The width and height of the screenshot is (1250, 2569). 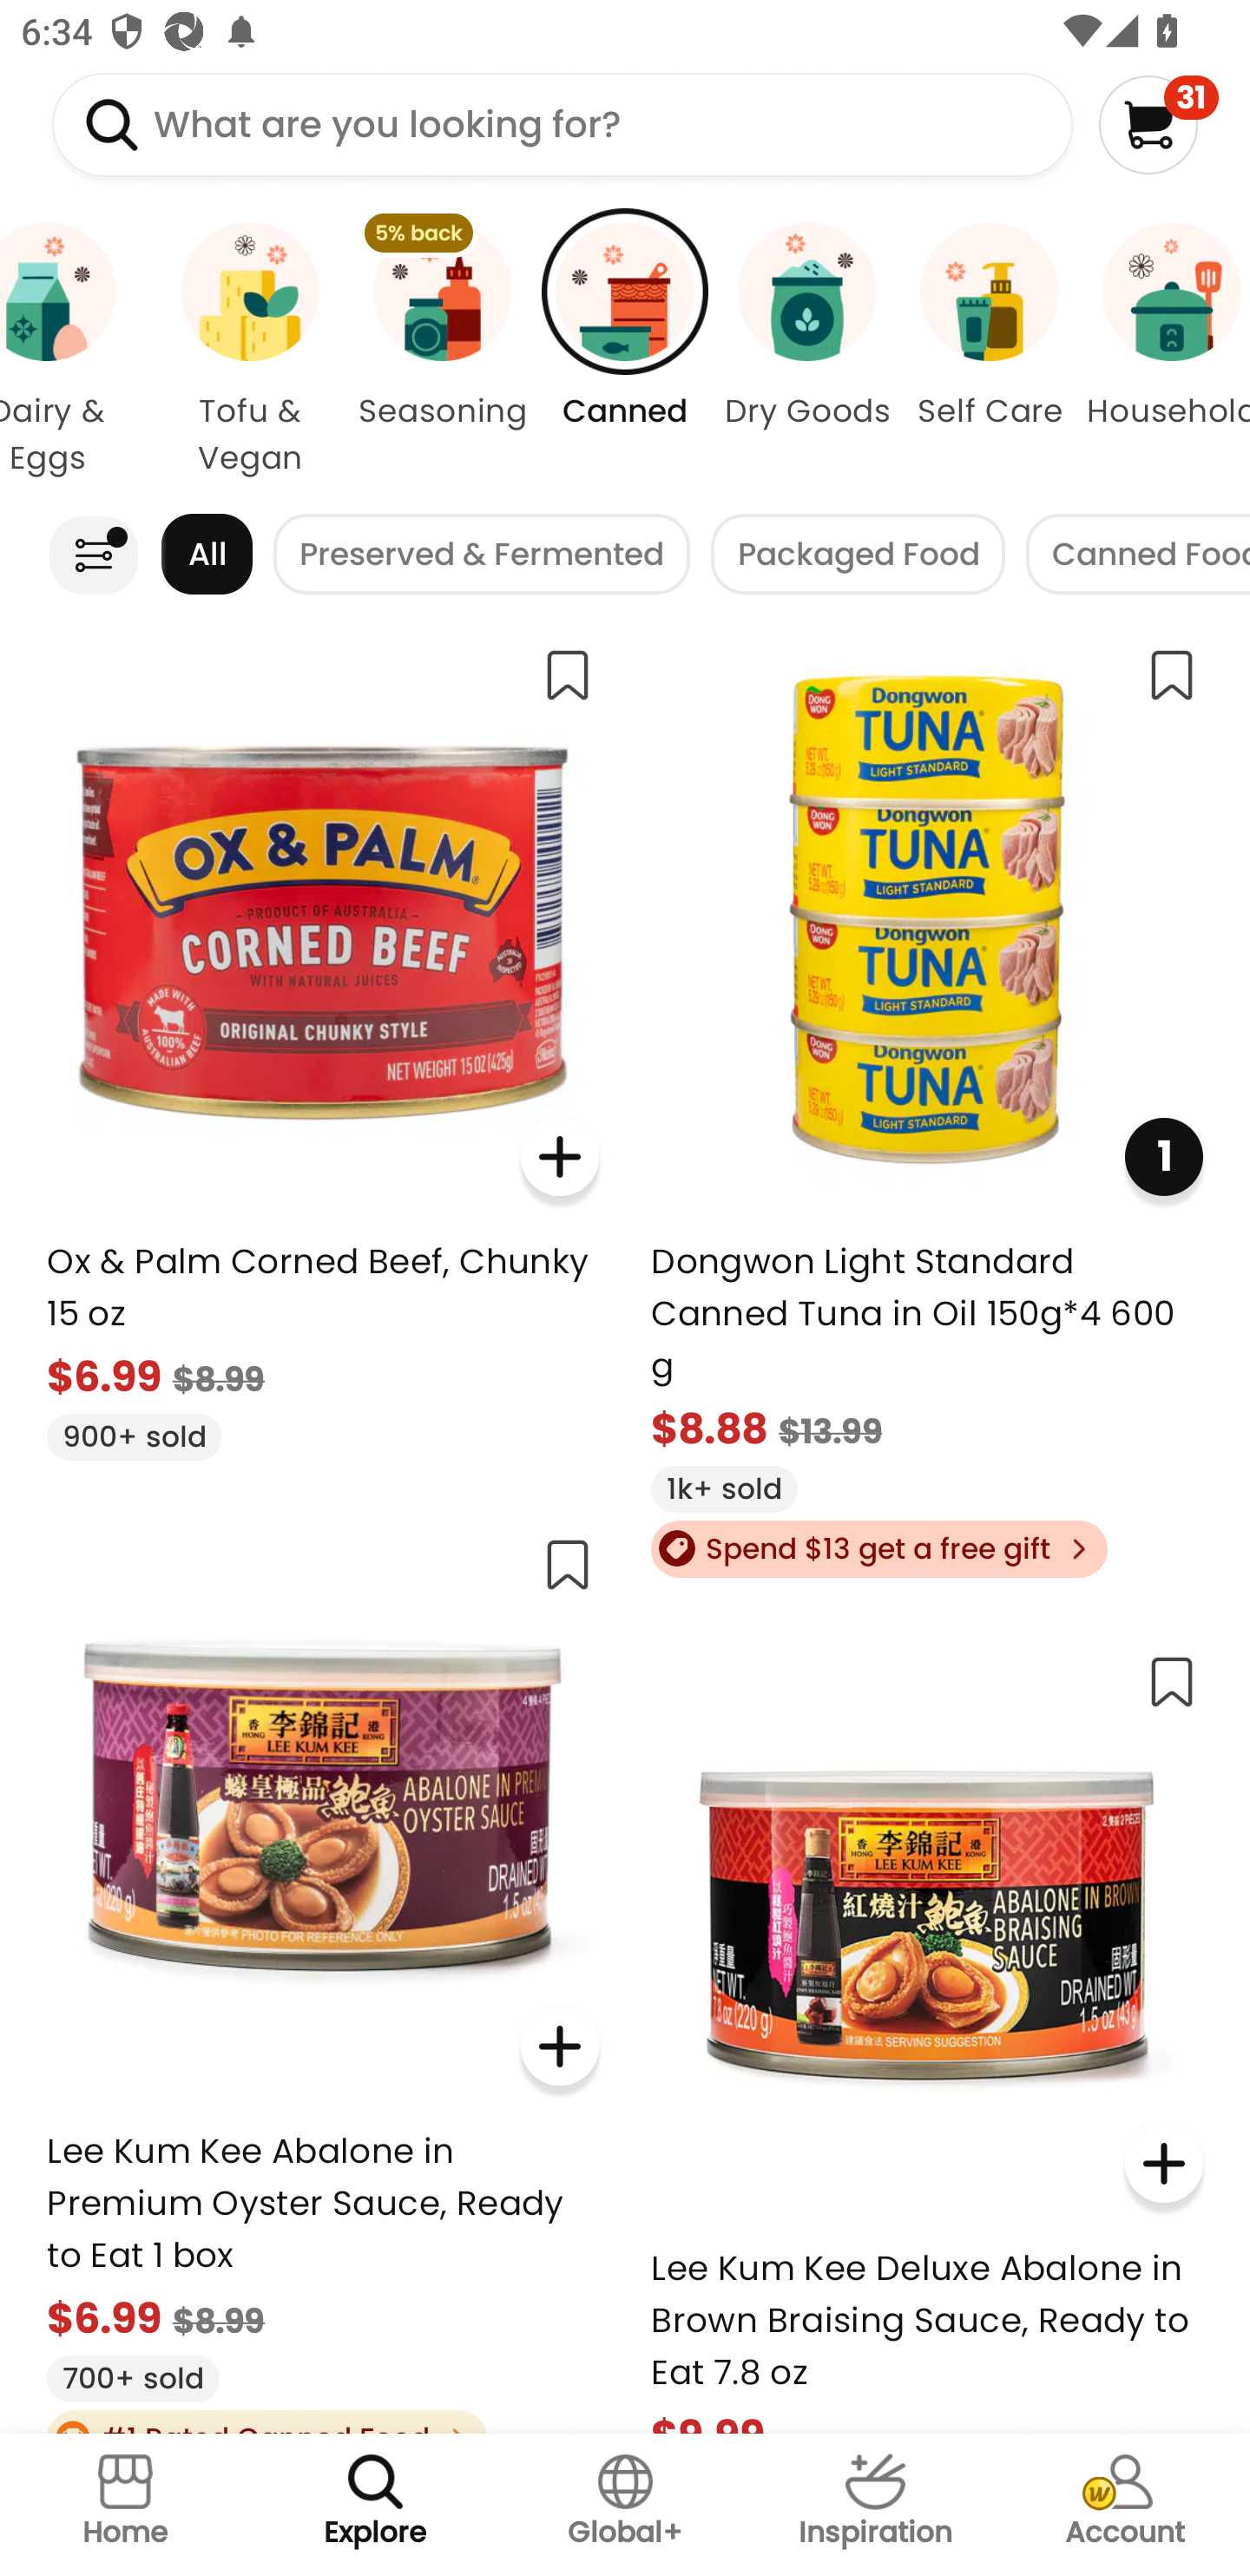 I want to click on Canned Food, so click(x=1138, y=554).